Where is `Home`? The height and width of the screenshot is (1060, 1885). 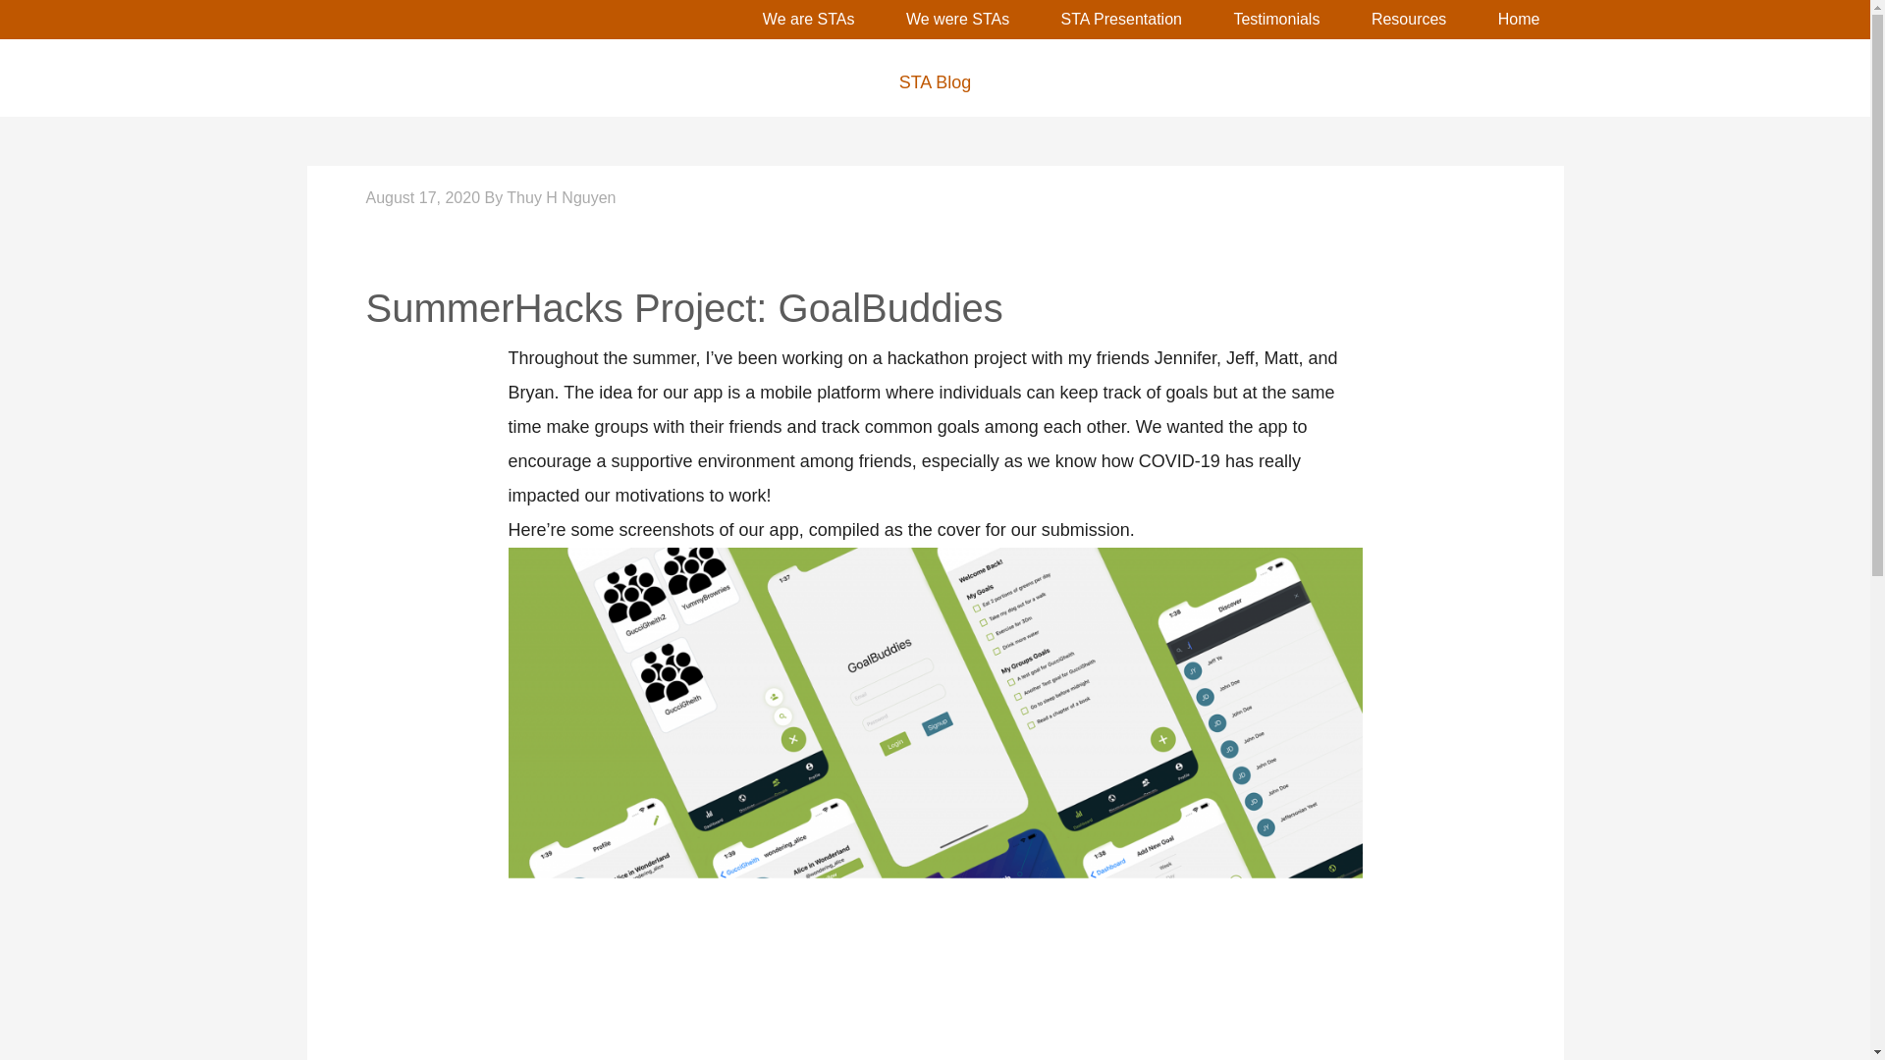
Home is located at coordinates (1519, 20).